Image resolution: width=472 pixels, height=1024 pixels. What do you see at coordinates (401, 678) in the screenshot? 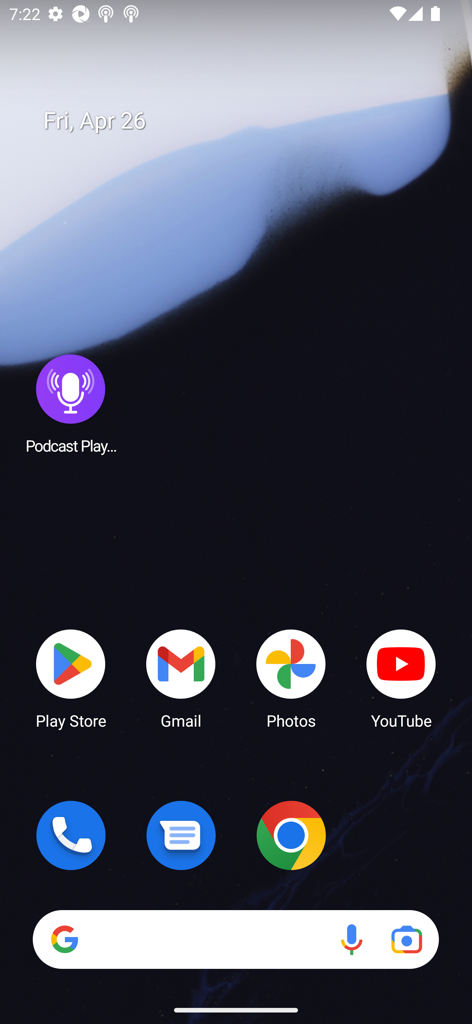
I see `YouTube` at bounding box center [401, 678].